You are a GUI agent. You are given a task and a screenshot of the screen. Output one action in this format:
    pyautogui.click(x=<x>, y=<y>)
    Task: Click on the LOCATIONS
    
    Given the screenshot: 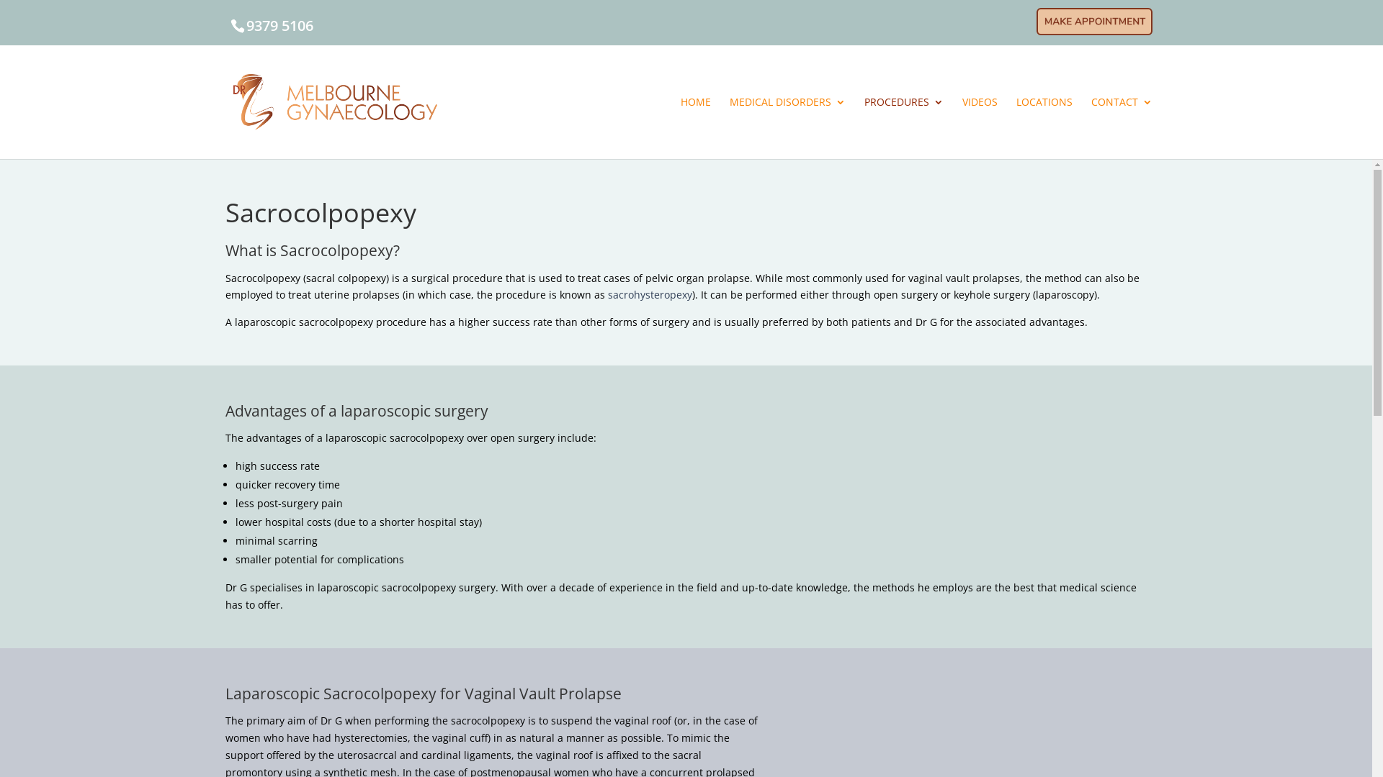 What is the action you would take?
    pyautogui.click(x=1044, y=128)
    